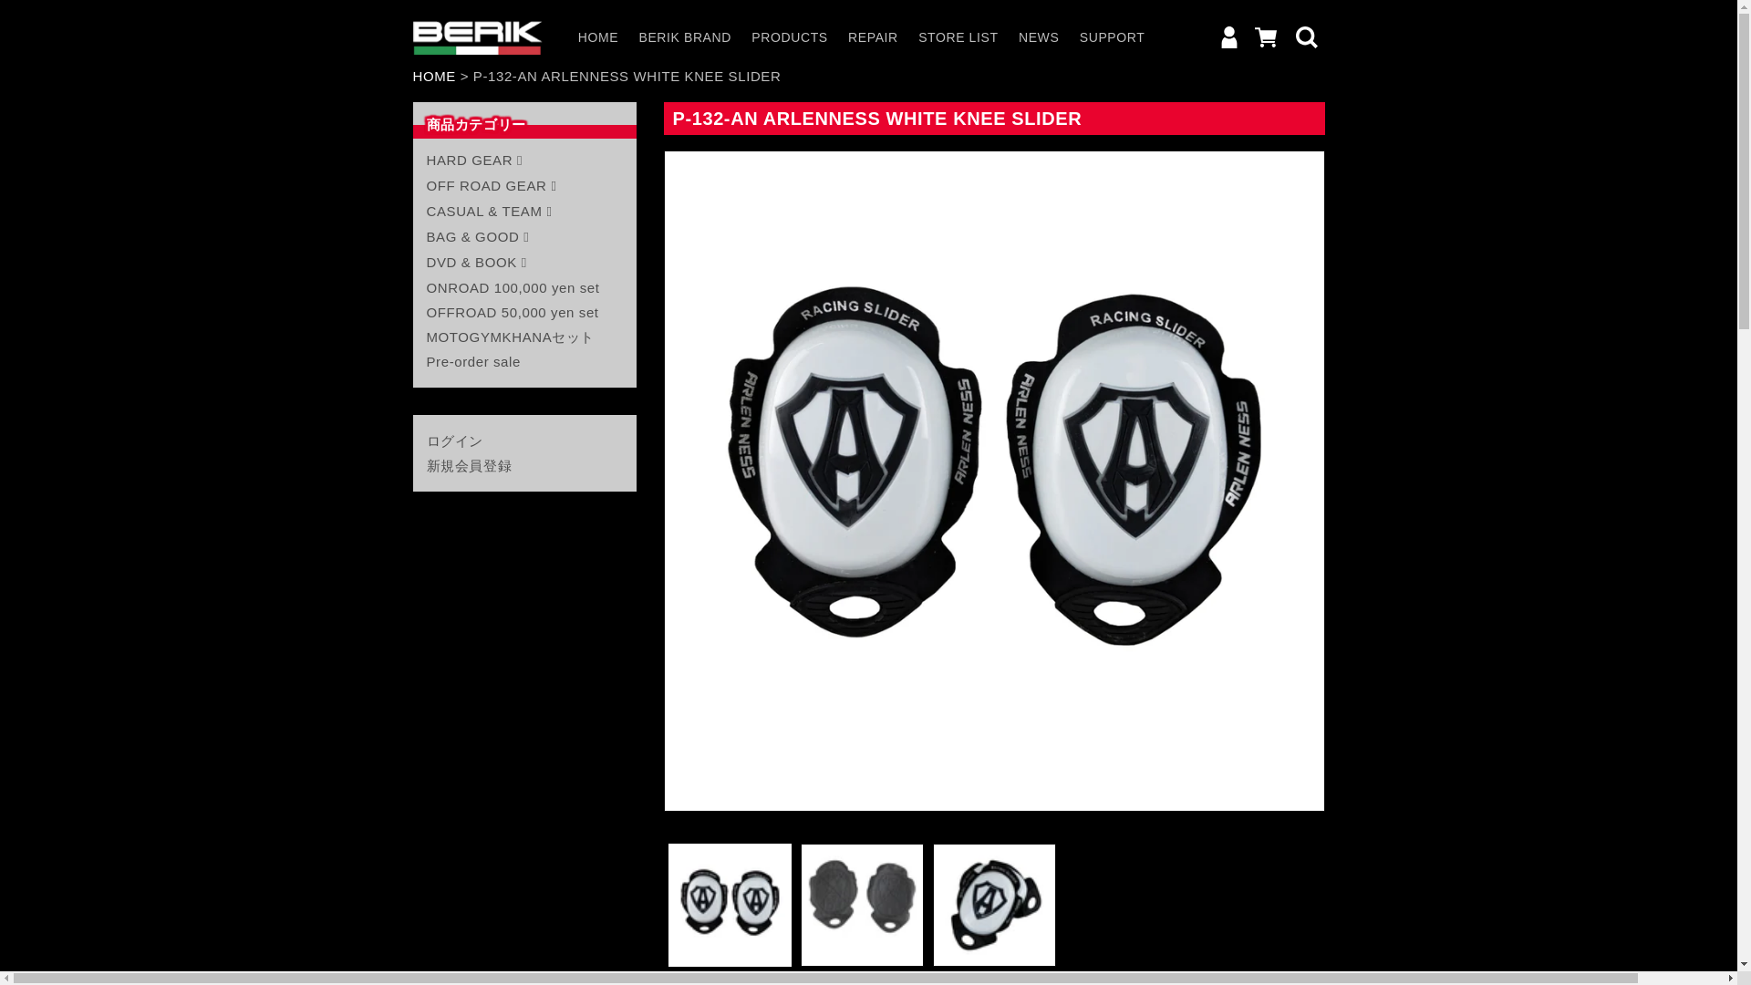  Describe the element at coordinates (55, 20) in the screenshot. I see `Skip to content` at that location.